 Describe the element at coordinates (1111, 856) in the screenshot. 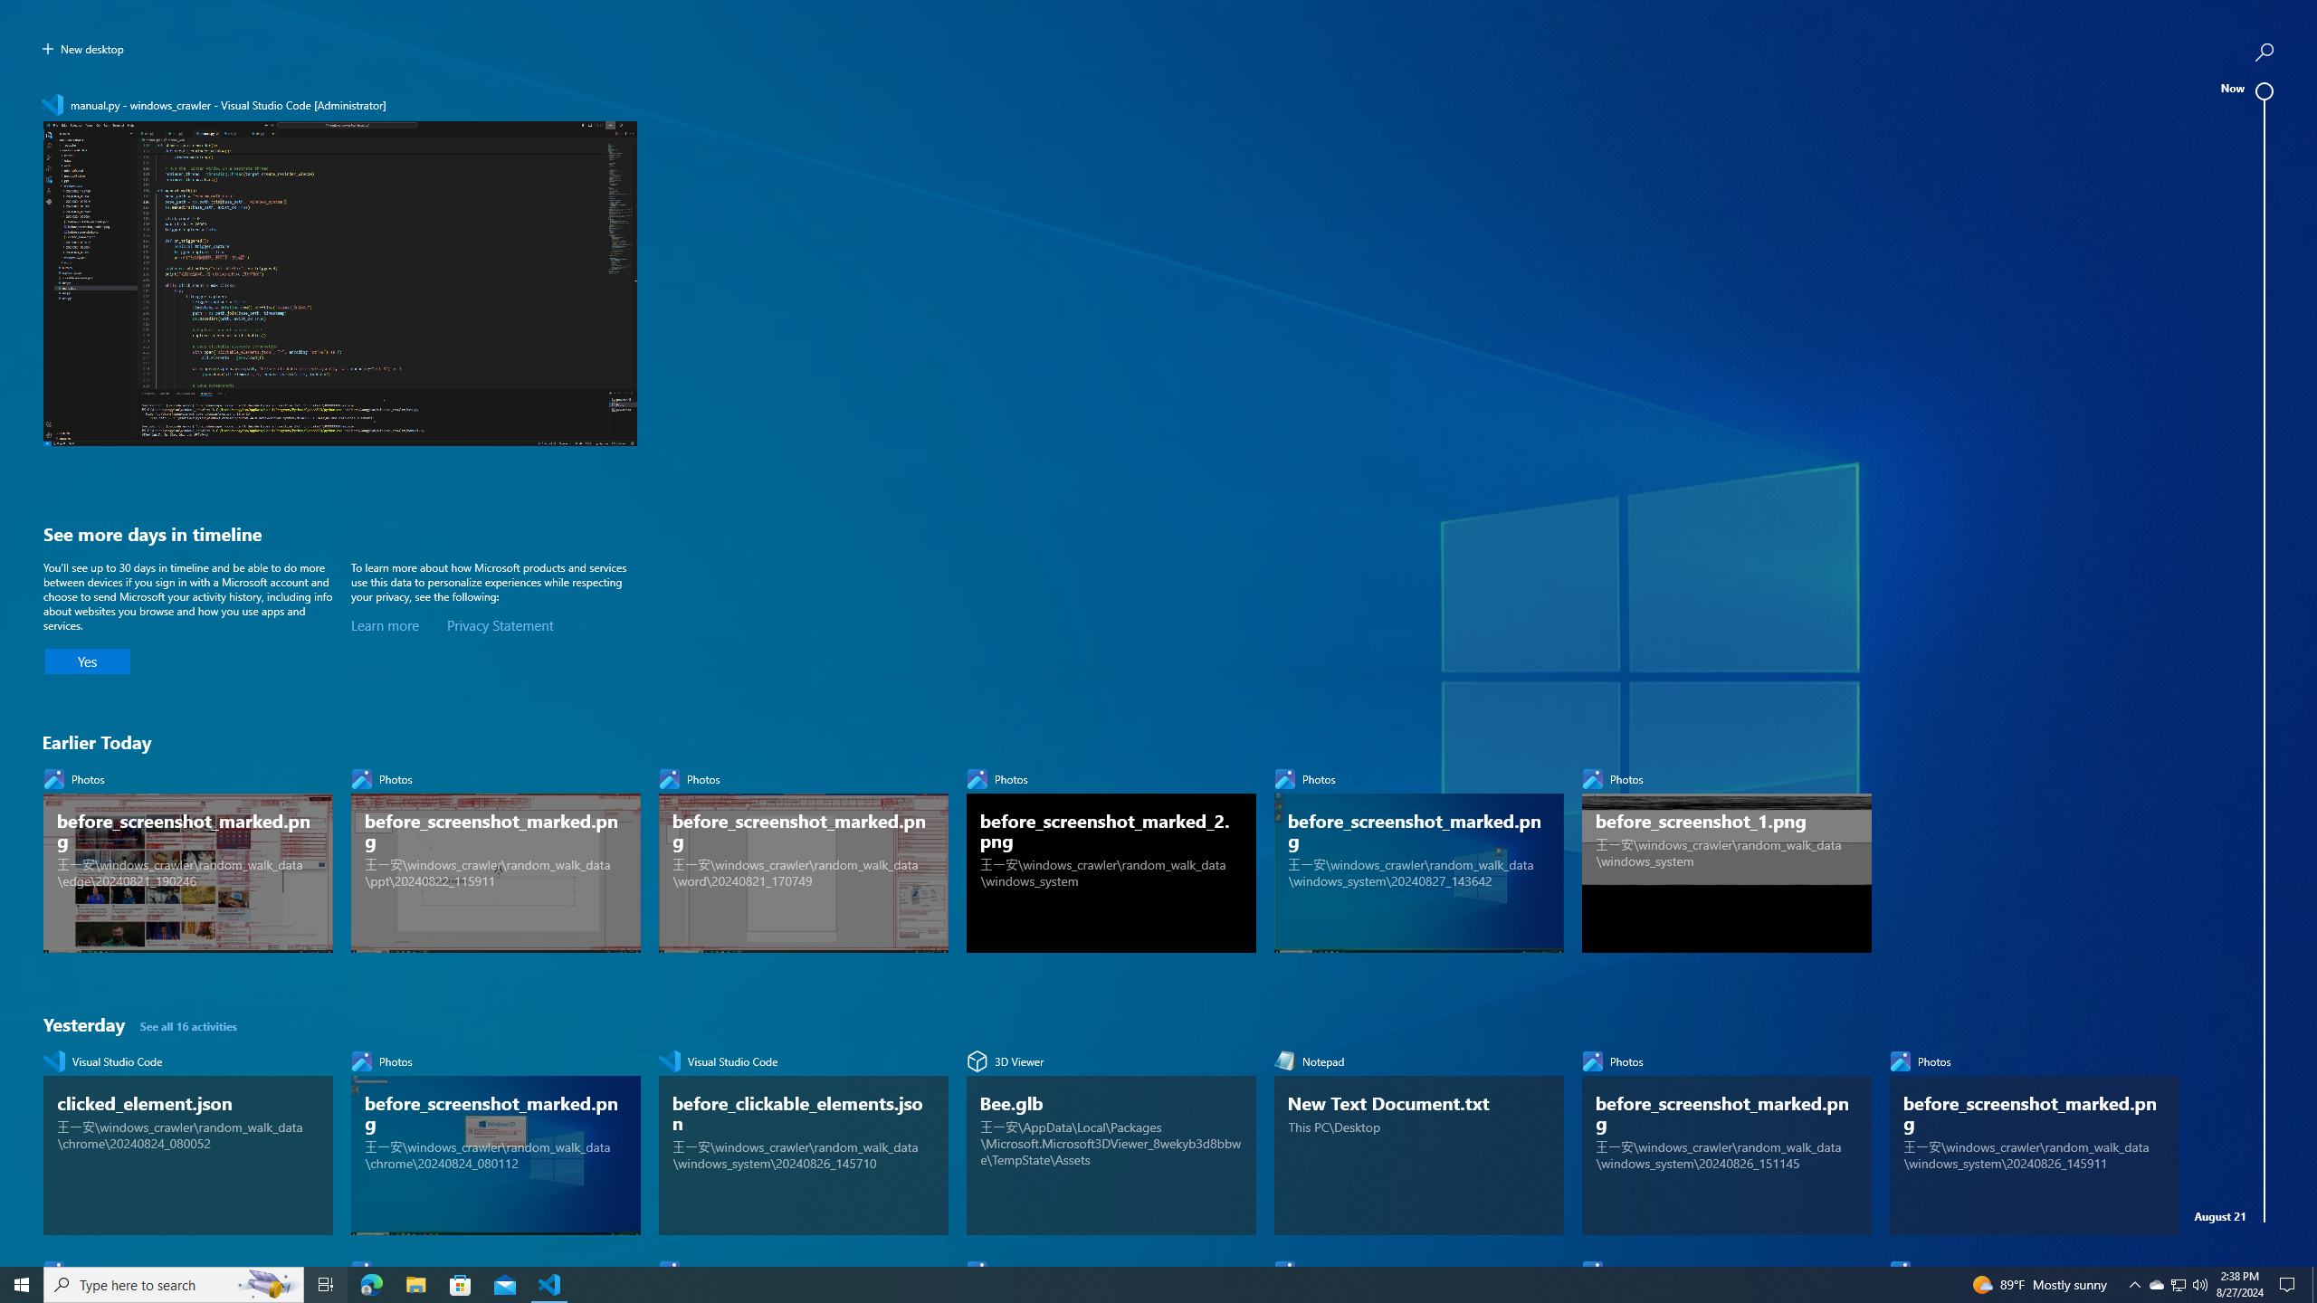

I see `Photos, before_screenshot_marked_2.png` at that location.